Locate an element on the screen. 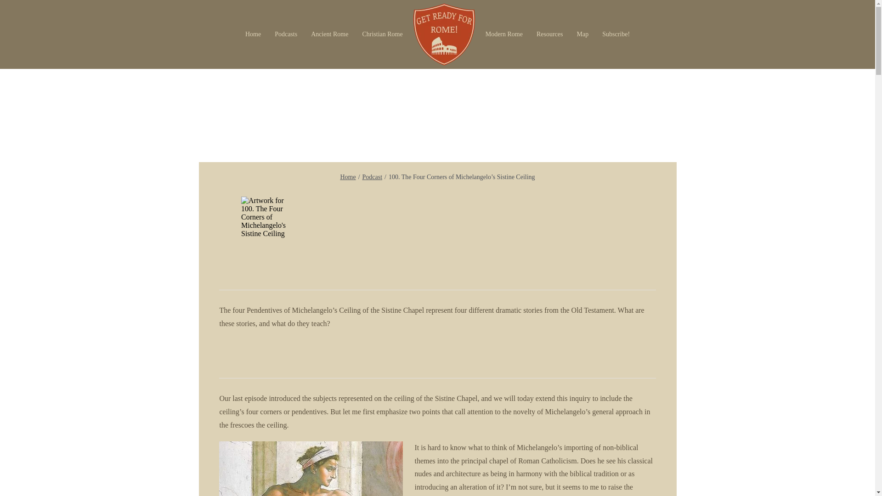  Christian Rome is located at coordinates (382, 34).